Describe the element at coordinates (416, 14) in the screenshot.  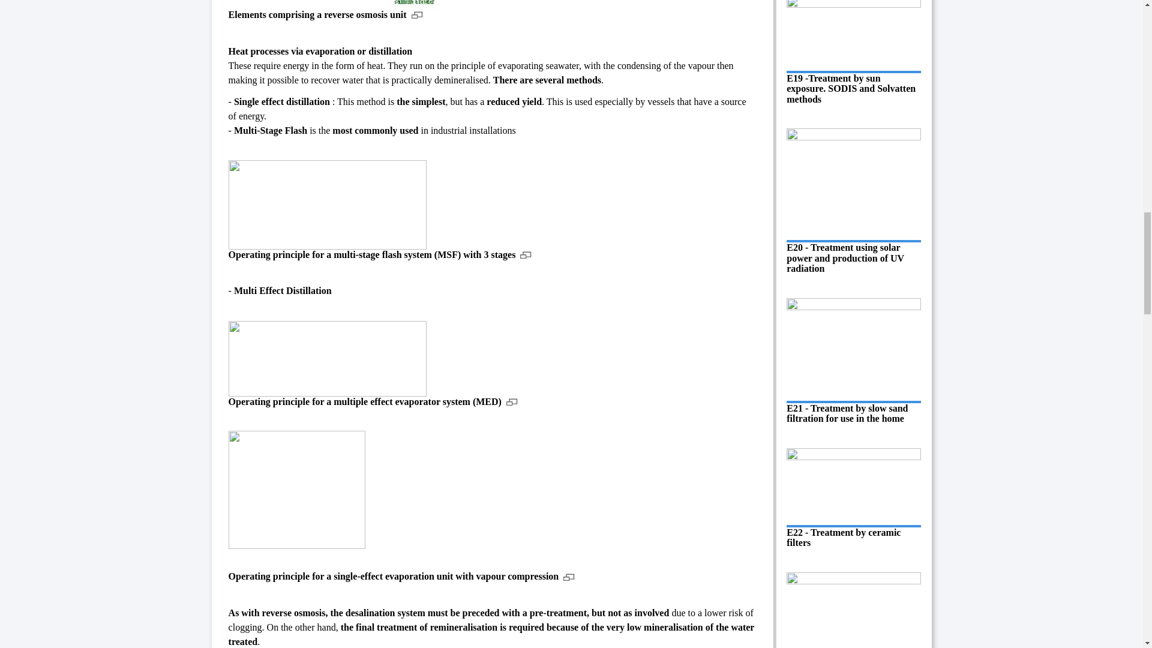
I see `Agrandir` at that location.